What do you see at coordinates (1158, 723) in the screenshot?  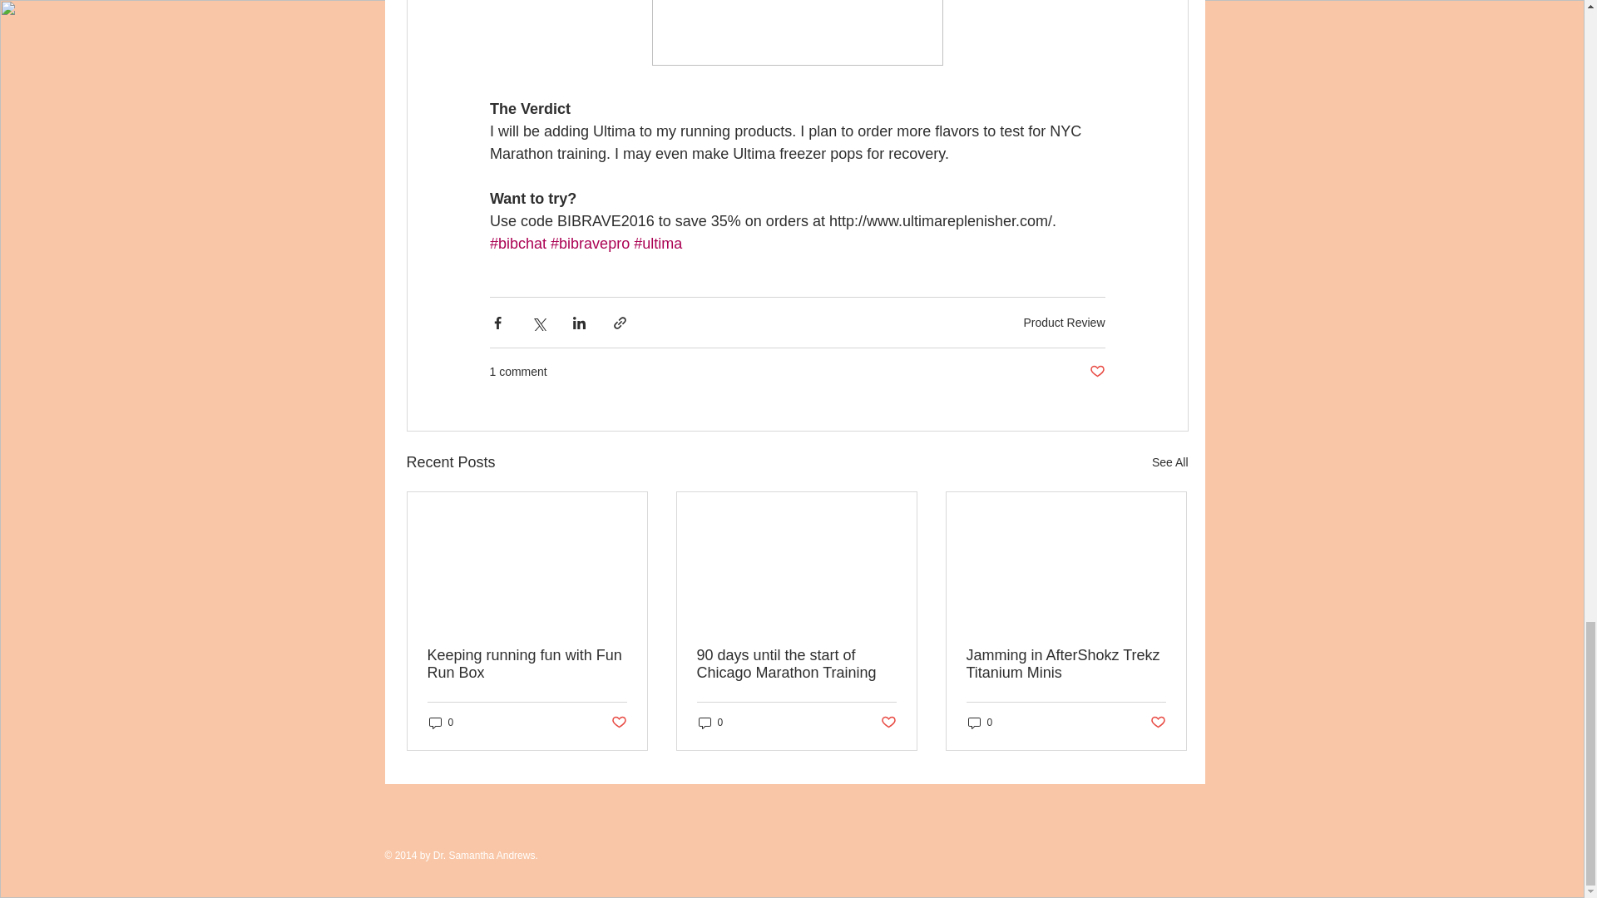 I see `Post not marked as liked` at bounding box center [1158, 723].